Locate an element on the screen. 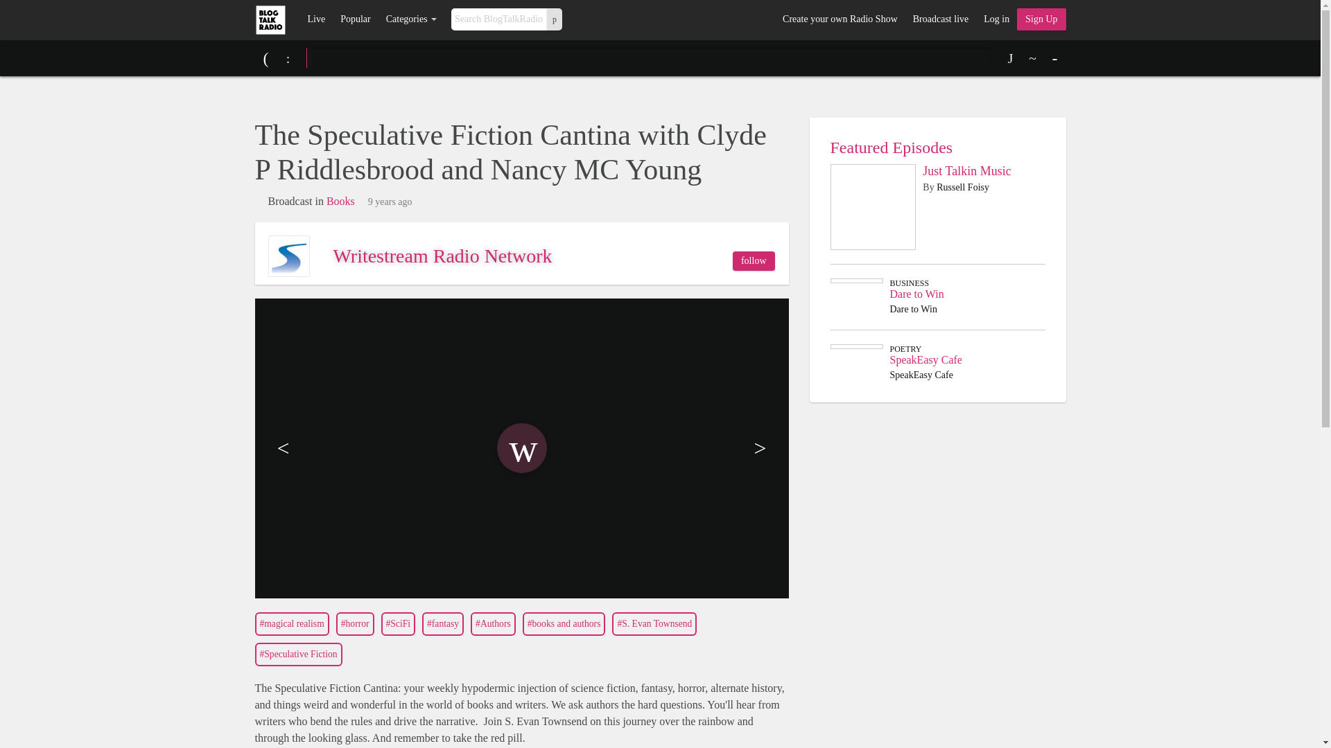 This screenshot has width=1331, height=748. Embed this episode is located at coordinates (1033, 58).